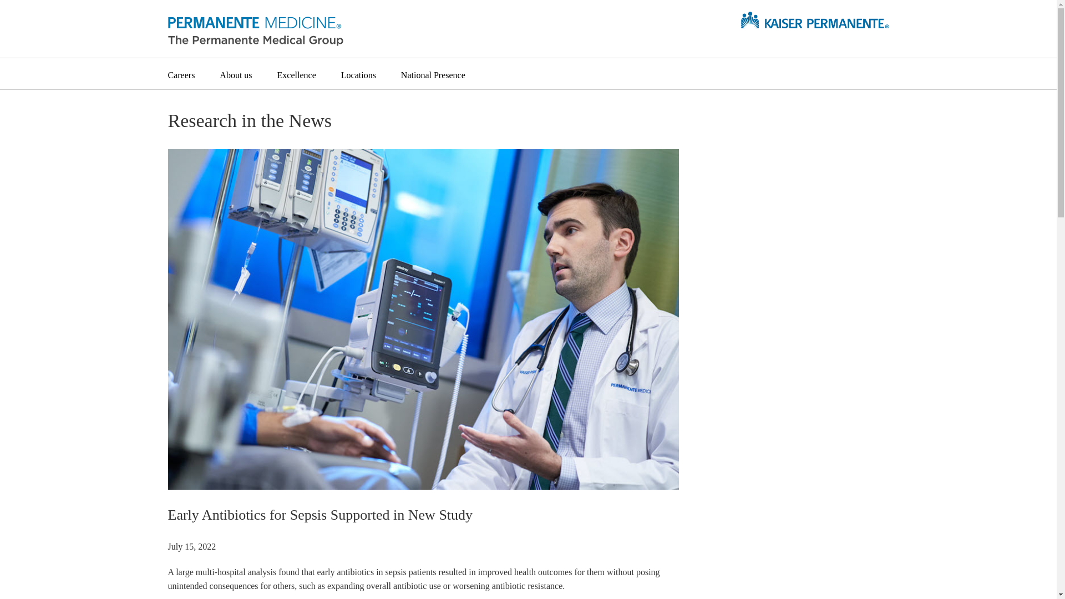  Describe the element at coordinates (296, 73) in the screenshot. I see `Excellence` at that location.